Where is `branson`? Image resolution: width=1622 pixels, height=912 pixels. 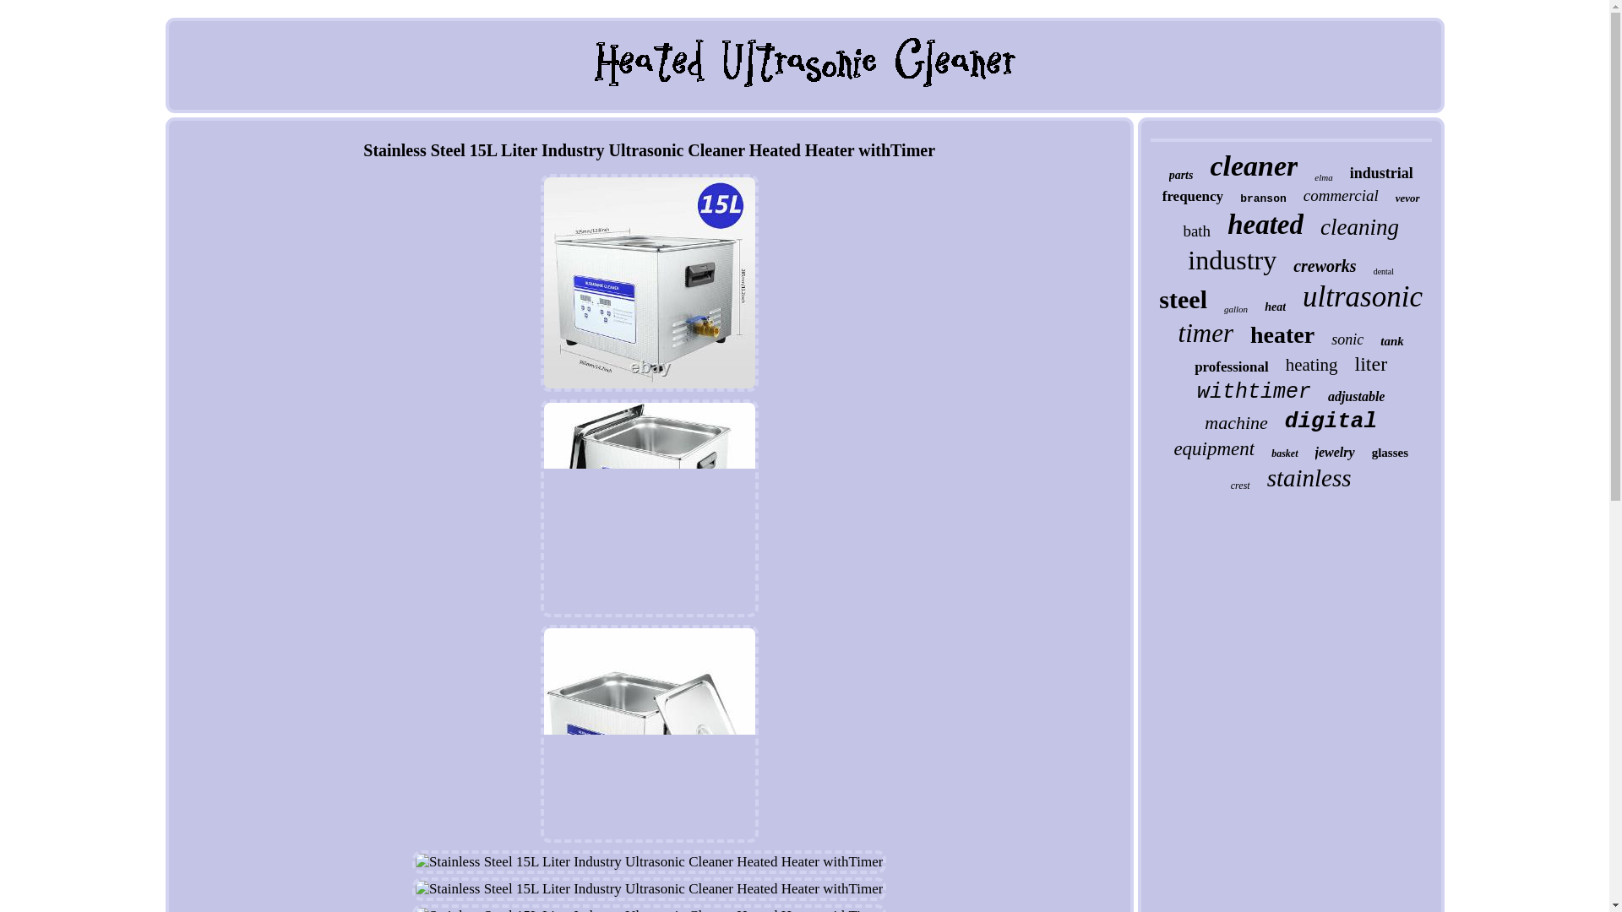 branson is located at coordinates (1263, 198).